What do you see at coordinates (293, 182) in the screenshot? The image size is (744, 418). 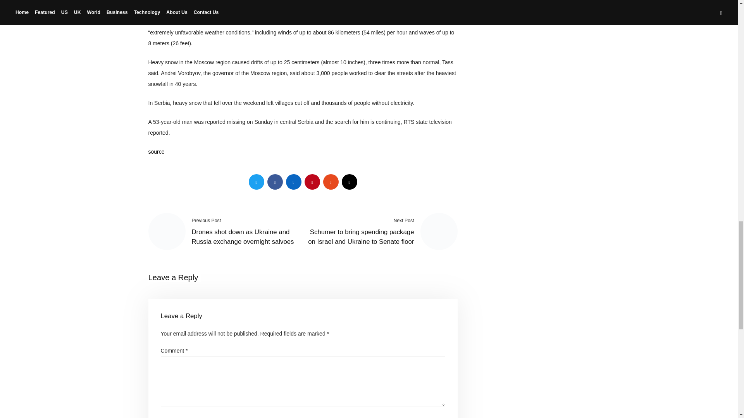 I see `Share on LinkedIn` at bounding box center [293, 182].